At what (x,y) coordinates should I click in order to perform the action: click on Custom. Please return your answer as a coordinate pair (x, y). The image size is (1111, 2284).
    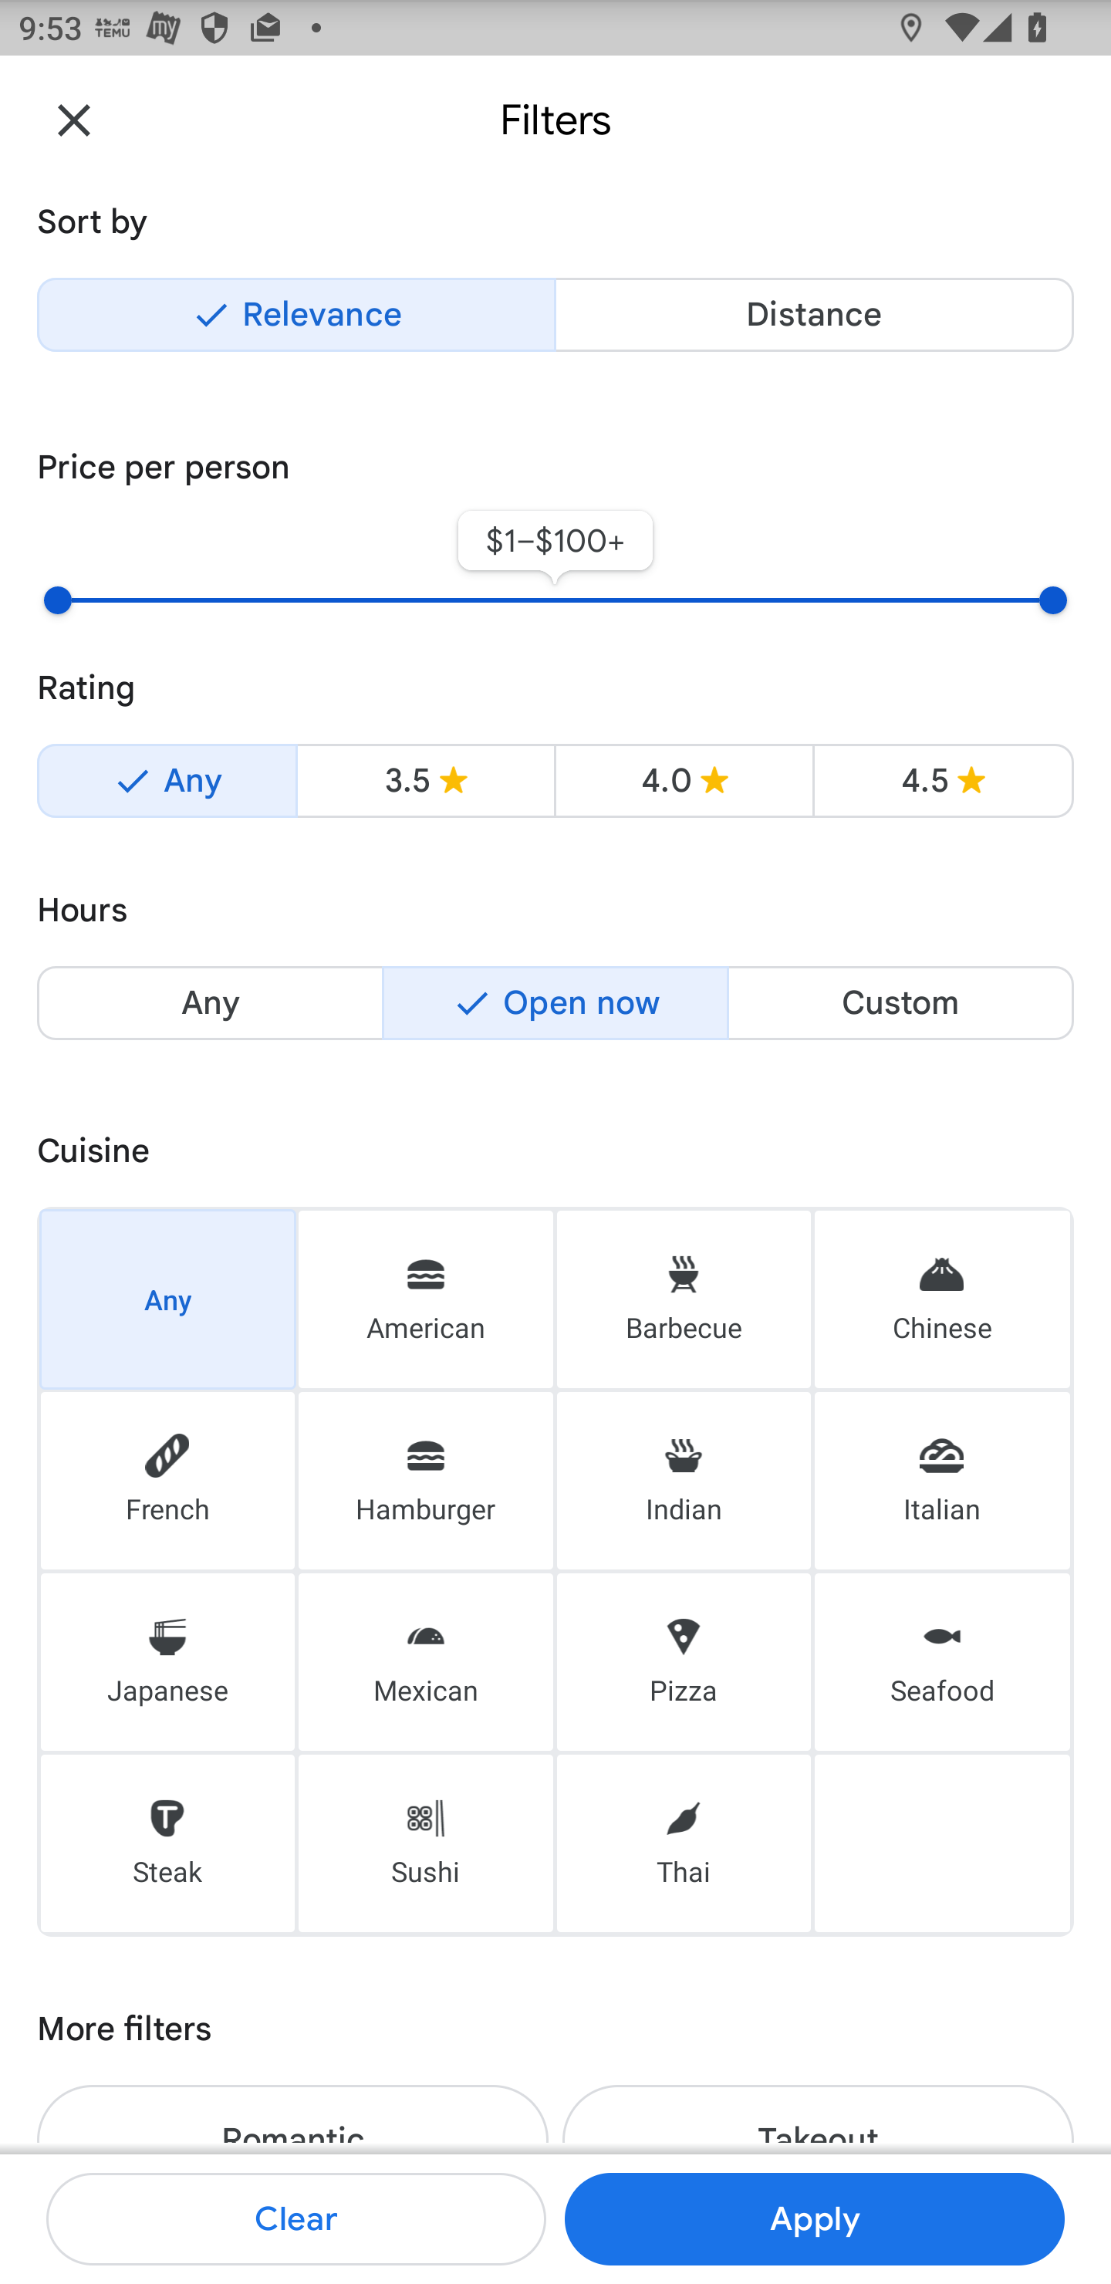
    Looking at the image, I should click on (900, 1003).